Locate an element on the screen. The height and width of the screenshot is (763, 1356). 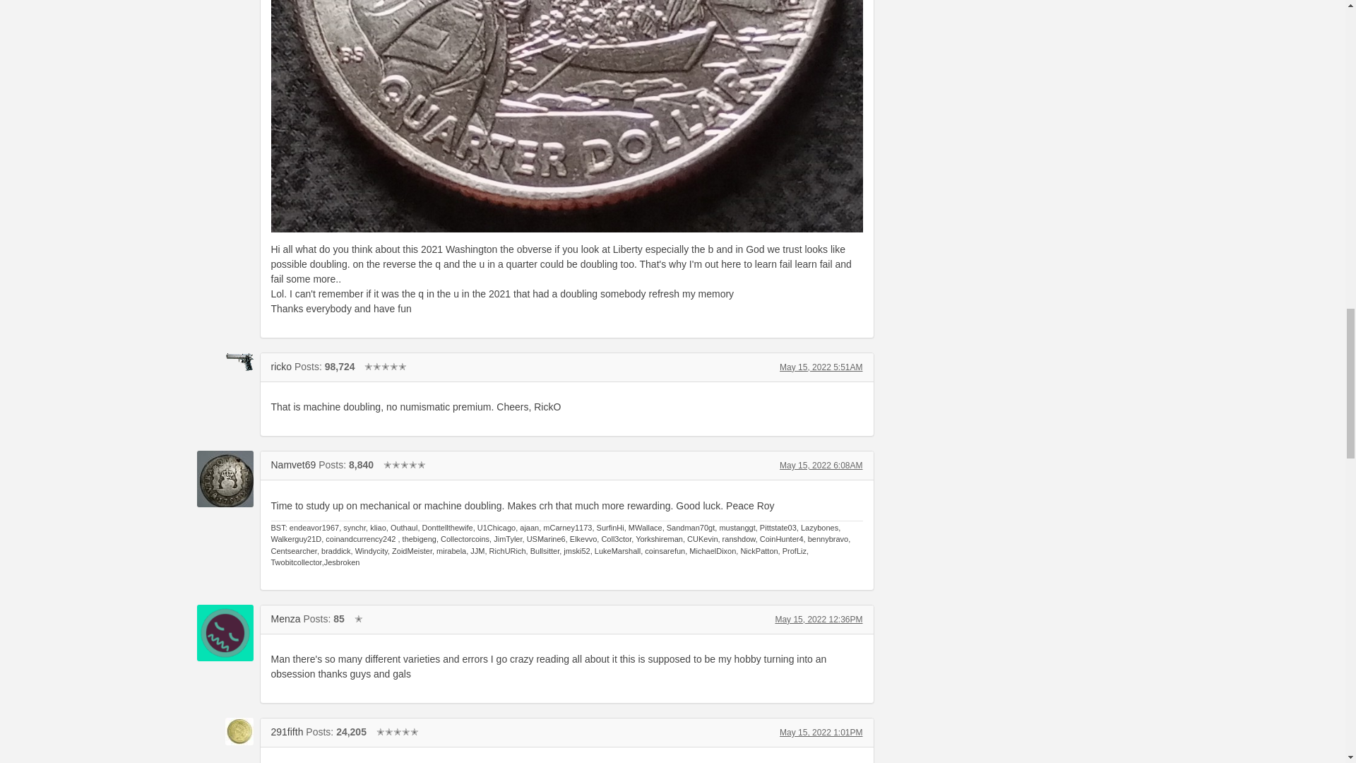
May 15, 2022 6:08AM is located at coordinates (821, 466).